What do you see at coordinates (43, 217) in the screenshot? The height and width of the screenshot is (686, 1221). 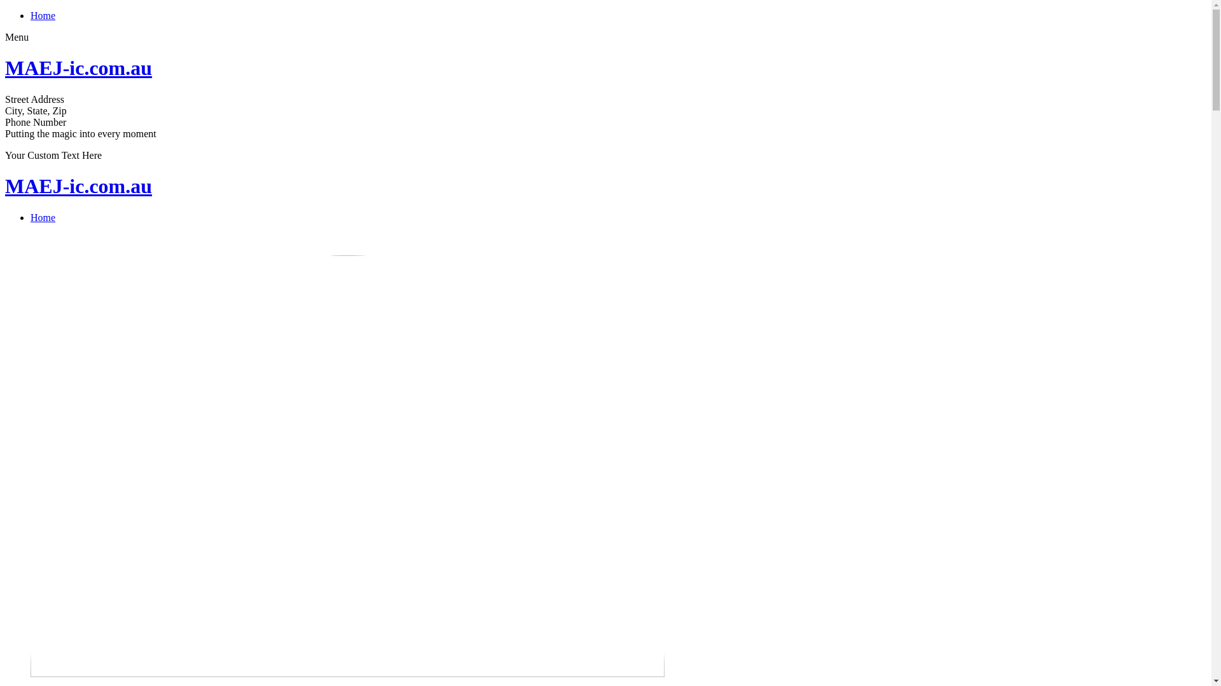 I see `Home` at bounding box center [43, 217].